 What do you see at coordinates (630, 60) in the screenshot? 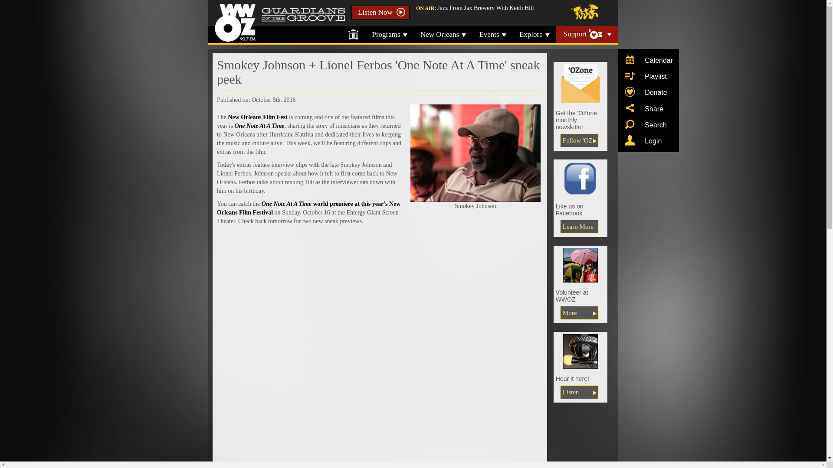
I see `WWOZ Calendar` at bounding box center [630, 60].